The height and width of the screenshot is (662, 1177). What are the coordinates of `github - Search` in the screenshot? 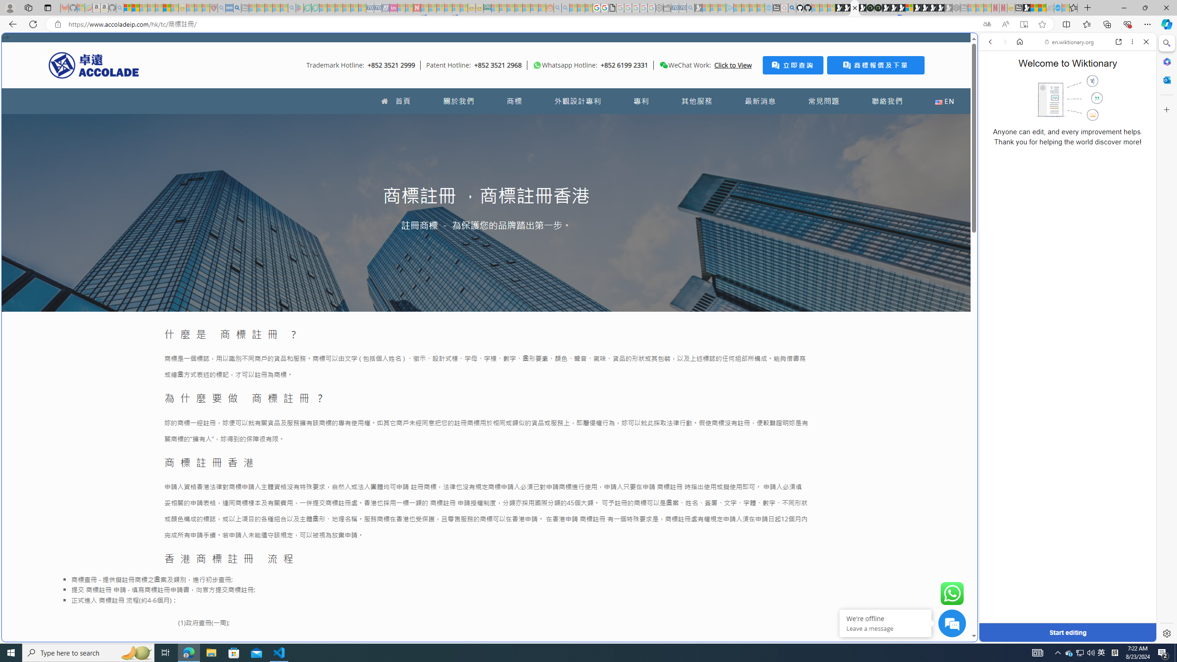 It's located at (792, 8).